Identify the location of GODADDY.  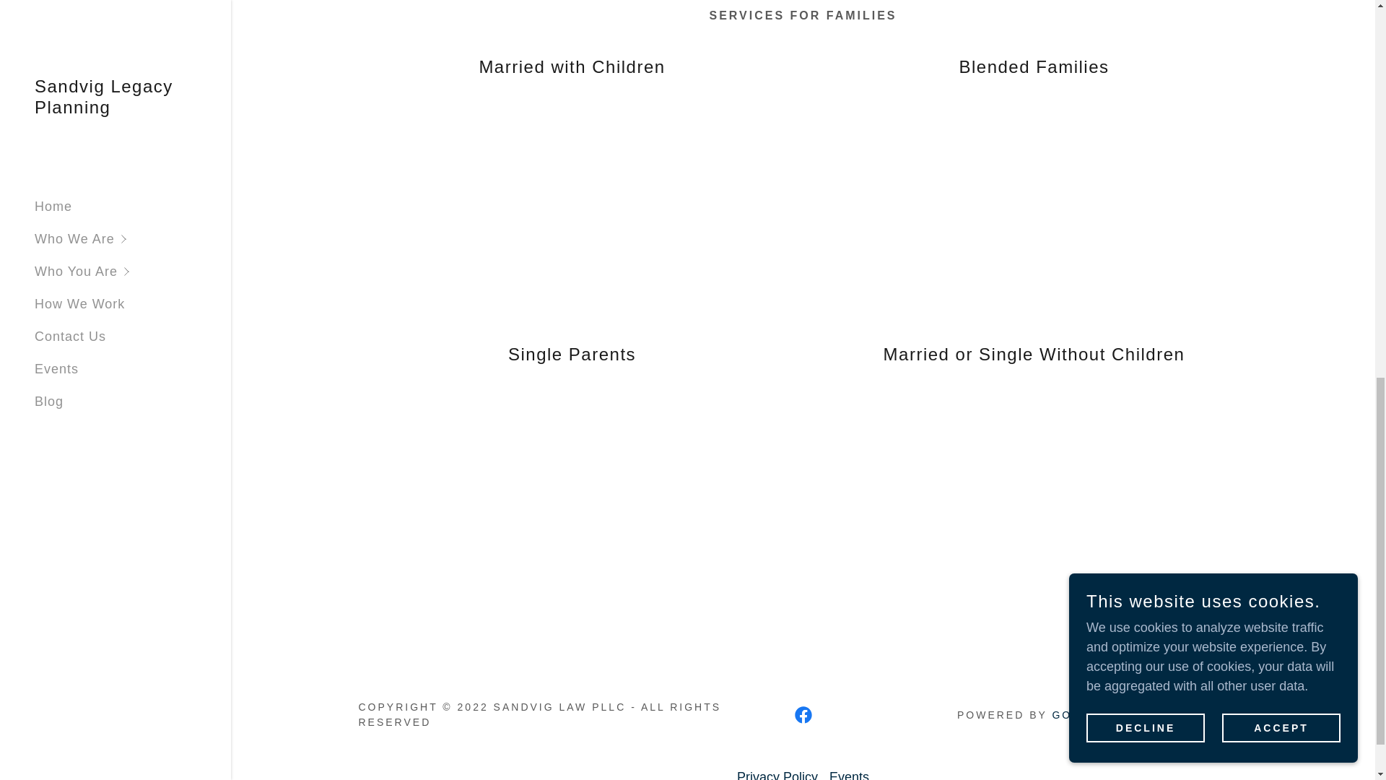
(1085, 714).